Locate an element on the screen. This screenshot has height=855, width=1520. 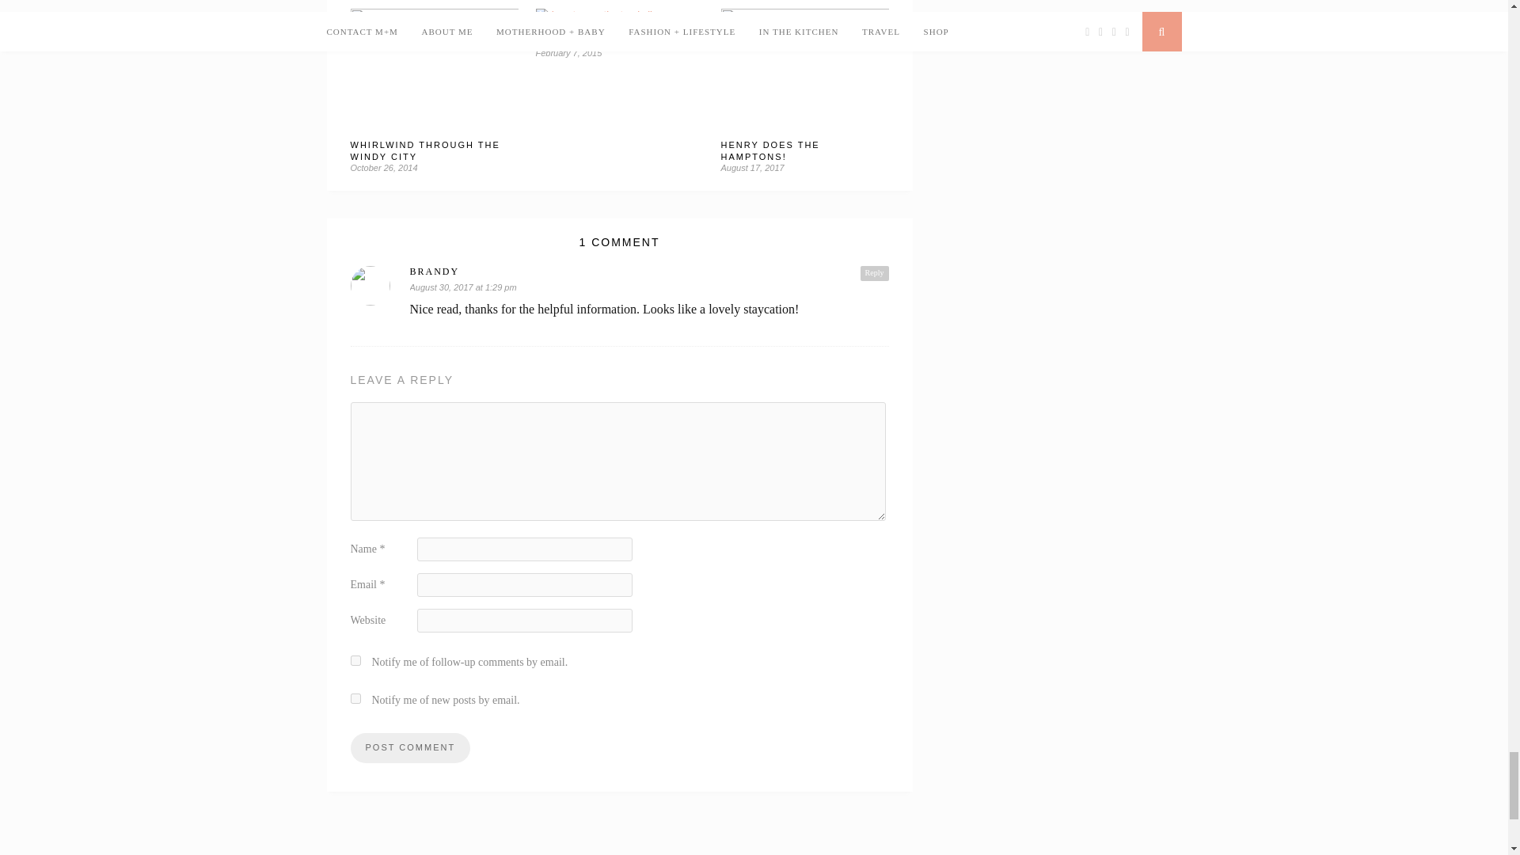
subscribe is located at coordinates (355, 660).